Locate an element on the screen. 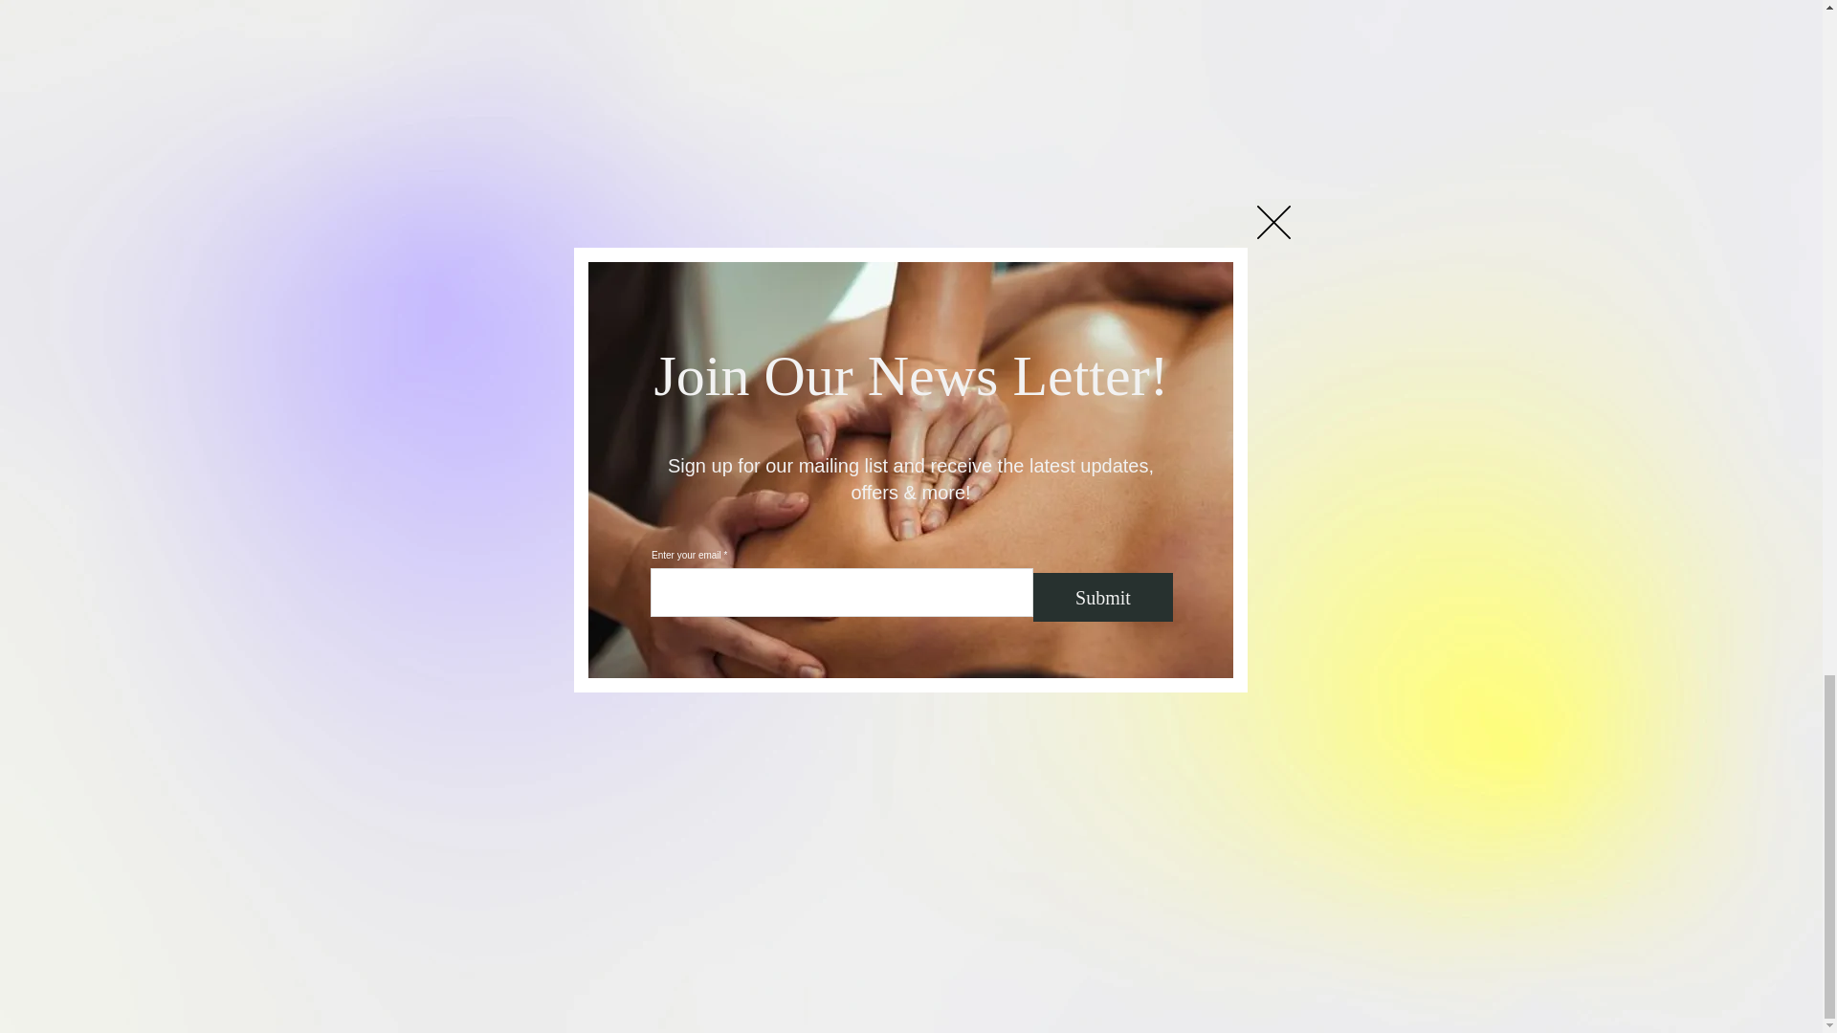 The image size is (1837, 1033). 0 is located at coordinates (555, 709).